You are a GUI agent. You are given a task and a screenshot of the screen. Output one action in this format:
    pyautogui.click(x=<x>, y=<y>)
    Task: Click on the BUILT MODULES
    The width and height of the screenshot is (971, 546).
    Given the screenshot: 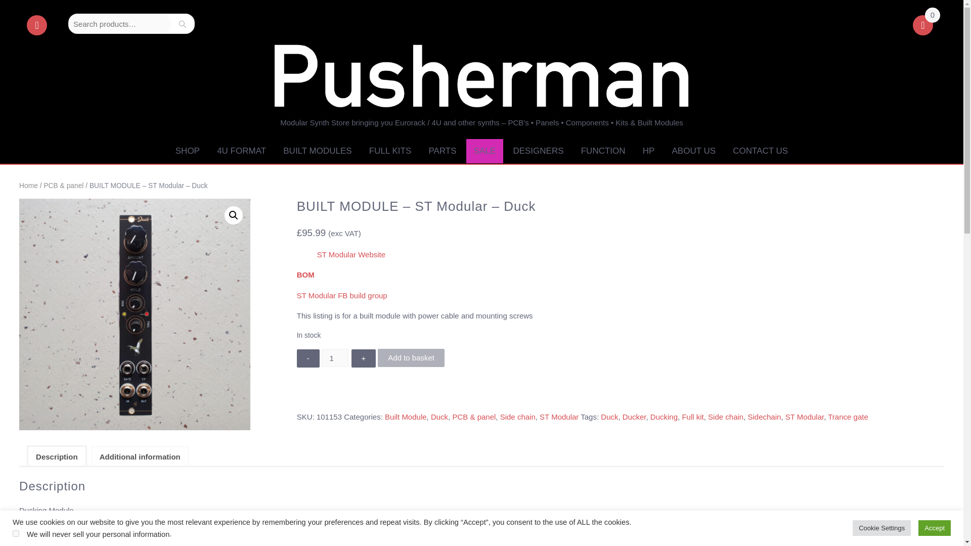 What is the action you would take?
    pyautogui.click(x=318, y=152)
    